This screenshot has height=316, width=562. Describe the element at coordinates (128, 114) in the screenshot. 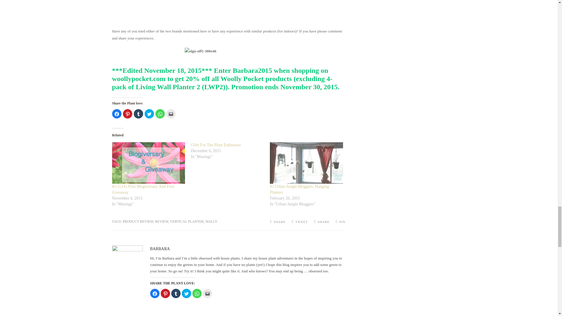

I see `Click to share on Pinterest` at that location.